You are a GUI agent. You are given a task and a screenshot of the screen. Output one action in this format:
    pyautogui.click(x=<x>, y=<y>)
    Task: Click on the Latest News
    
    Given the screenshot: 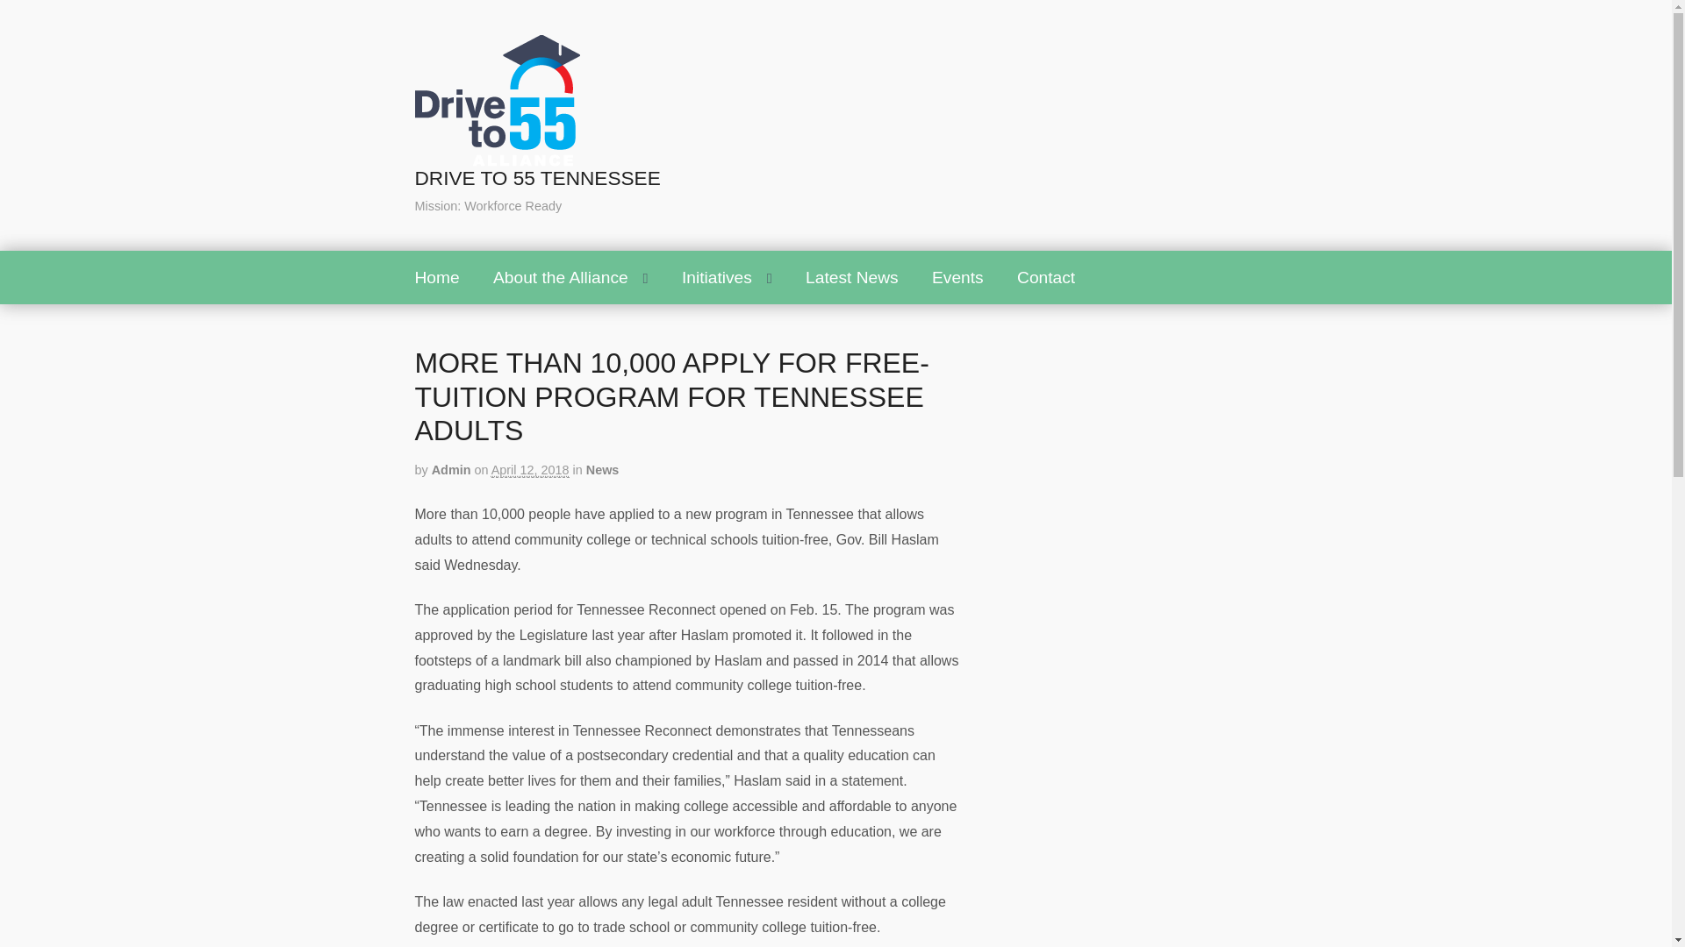 What is the action you would take?
    pyautogui.click(x=851, y=277)
    